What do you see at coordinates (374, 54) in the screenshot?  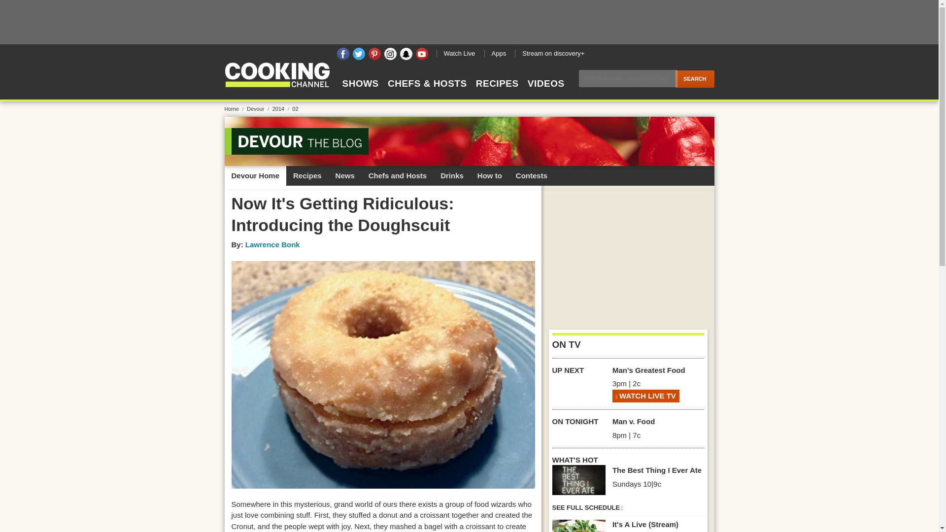 I see `Follow us on Pinterest` at bounding box center [374, 54].